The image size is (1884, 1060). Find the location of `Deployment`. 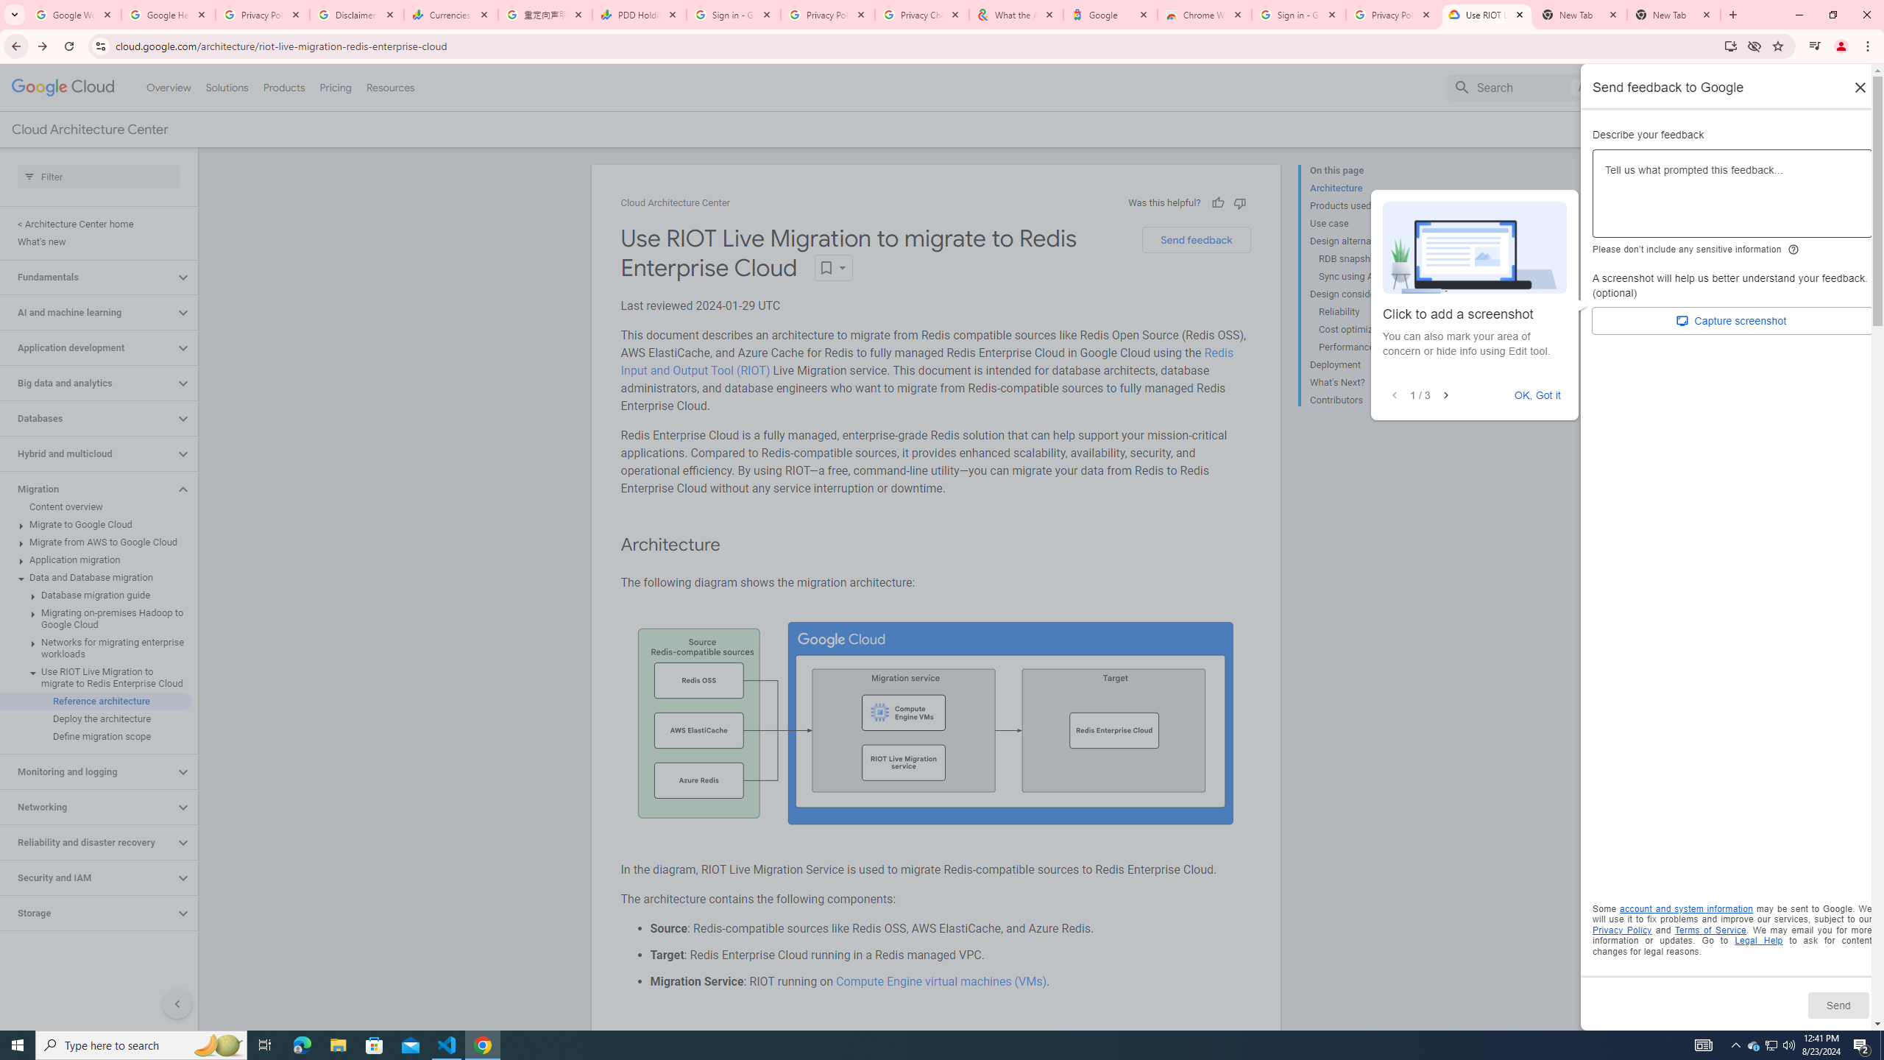

Deployment is located at coordinates (1370, 365).